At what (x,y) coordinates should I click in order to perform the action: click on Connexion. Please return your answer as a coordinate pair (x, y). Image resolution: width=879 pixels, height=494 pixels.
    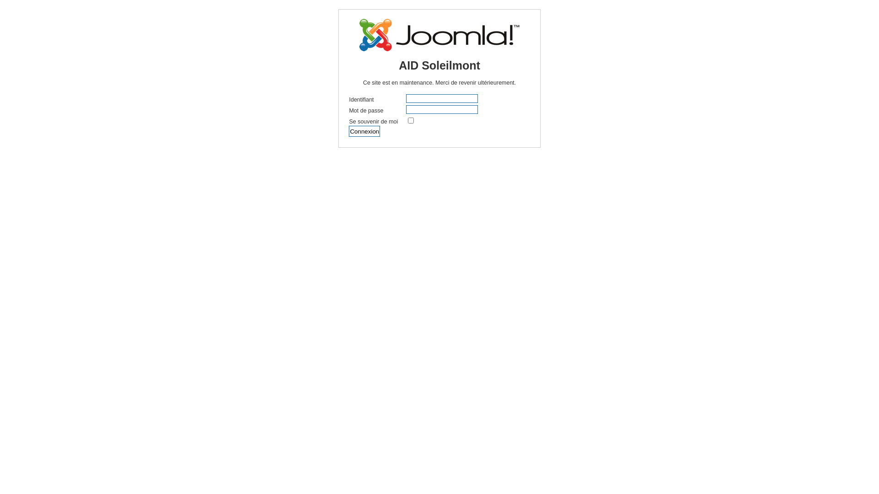
    Looking at the image, I should click on (364, 131).